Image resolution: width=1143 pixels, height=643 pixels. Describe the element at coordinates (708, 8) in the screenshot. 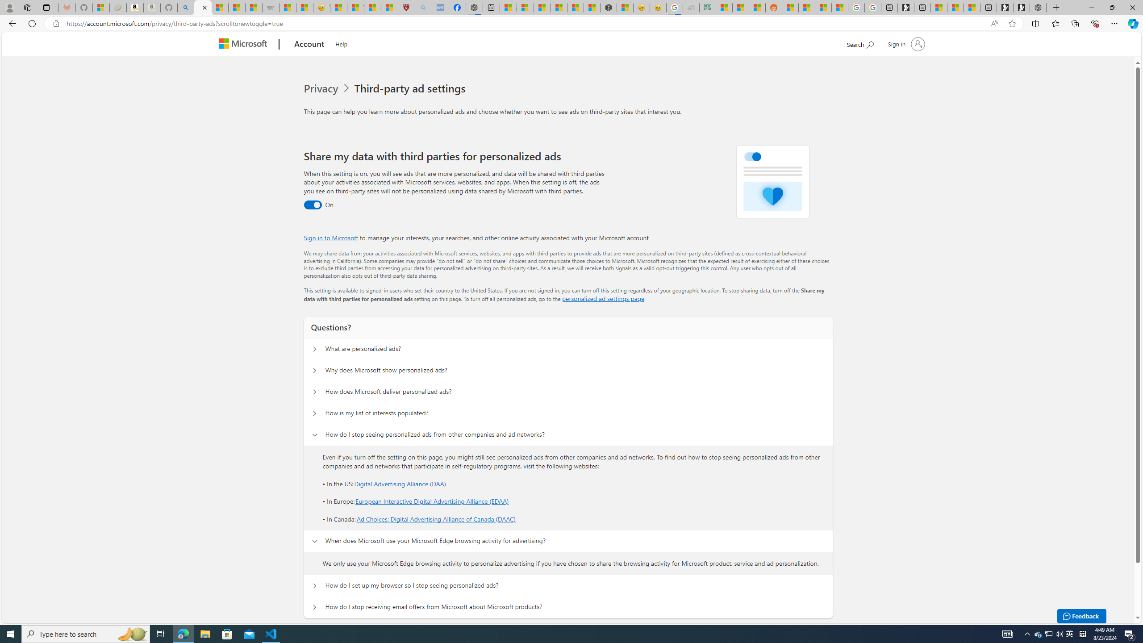

I see `DITOGAMES AG Imprint` at that location.